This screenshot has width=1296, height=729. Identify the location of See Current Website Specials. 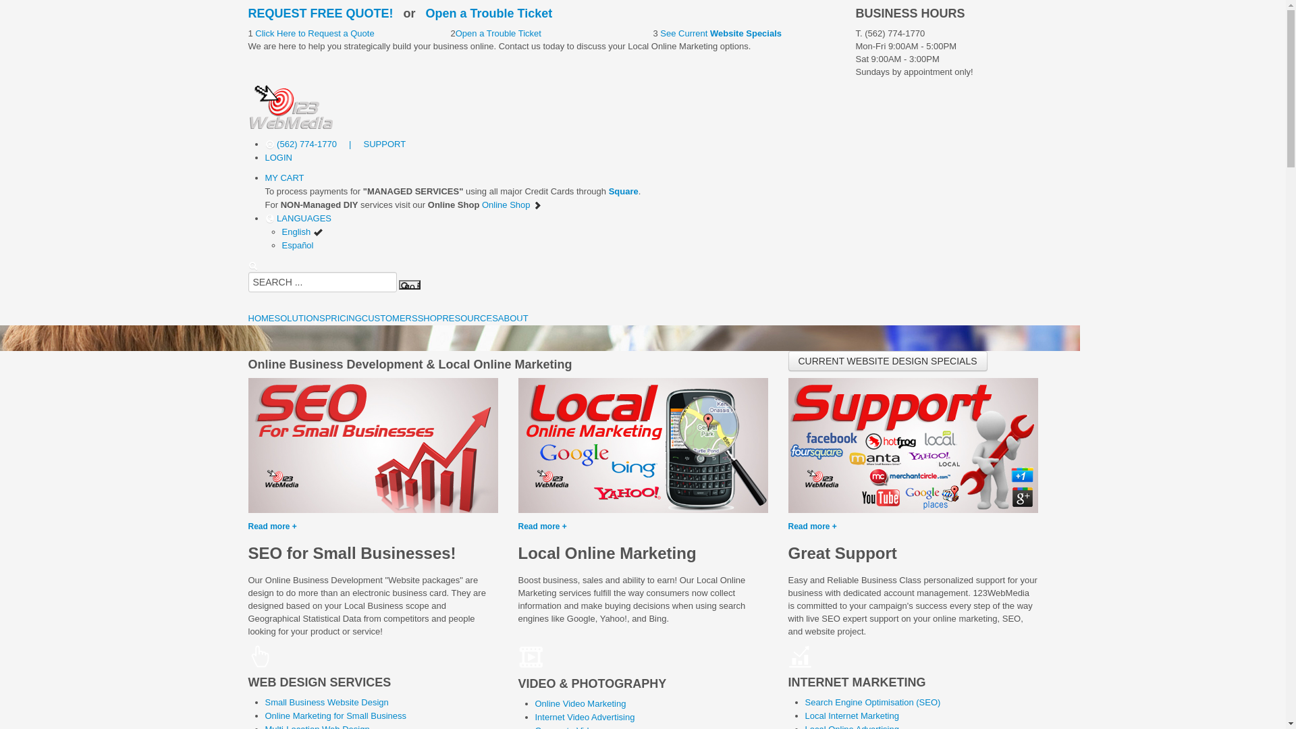
(720, 34).